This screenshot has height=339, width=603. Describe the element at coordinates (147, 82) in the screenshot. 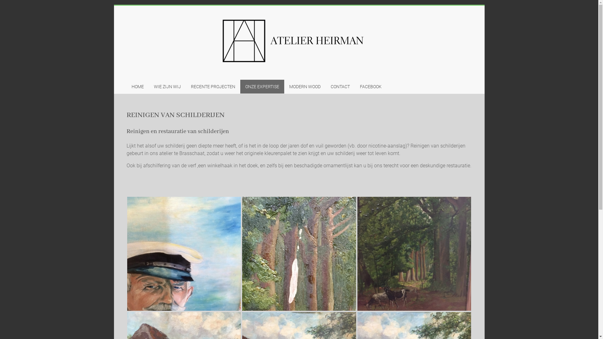

I see `Atelier Heirman` at that location.